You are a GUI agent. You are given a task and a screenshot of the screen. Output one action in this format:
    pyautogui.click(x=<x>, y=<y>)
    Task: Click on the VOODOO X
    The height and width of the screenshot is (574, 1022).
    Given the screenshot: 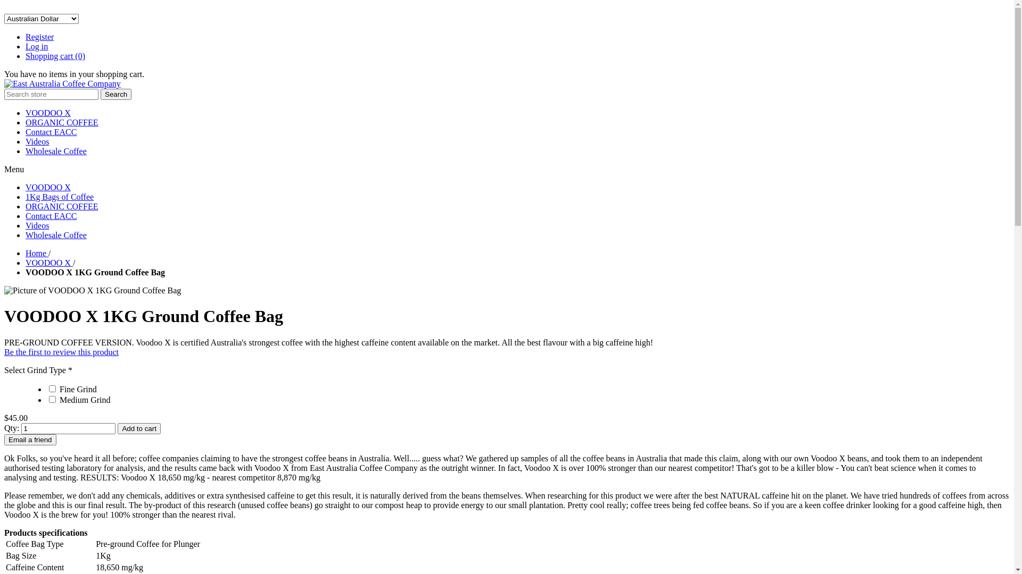 What is the action you would take?
    pyautogui.click(x=49, y=263)
    